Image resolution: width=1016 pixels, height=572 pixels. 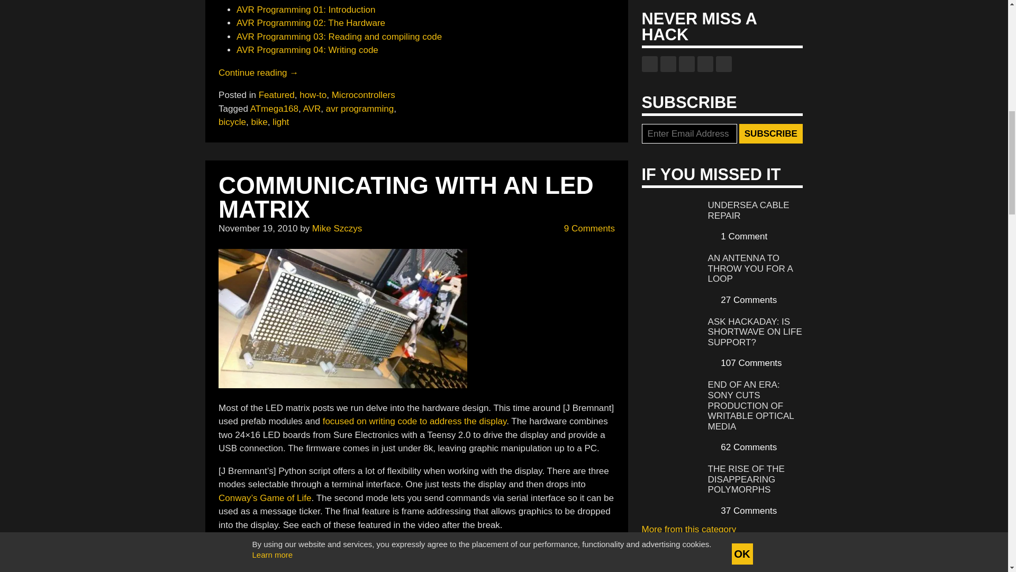 I want to click on light, so click(x=280, y=122).